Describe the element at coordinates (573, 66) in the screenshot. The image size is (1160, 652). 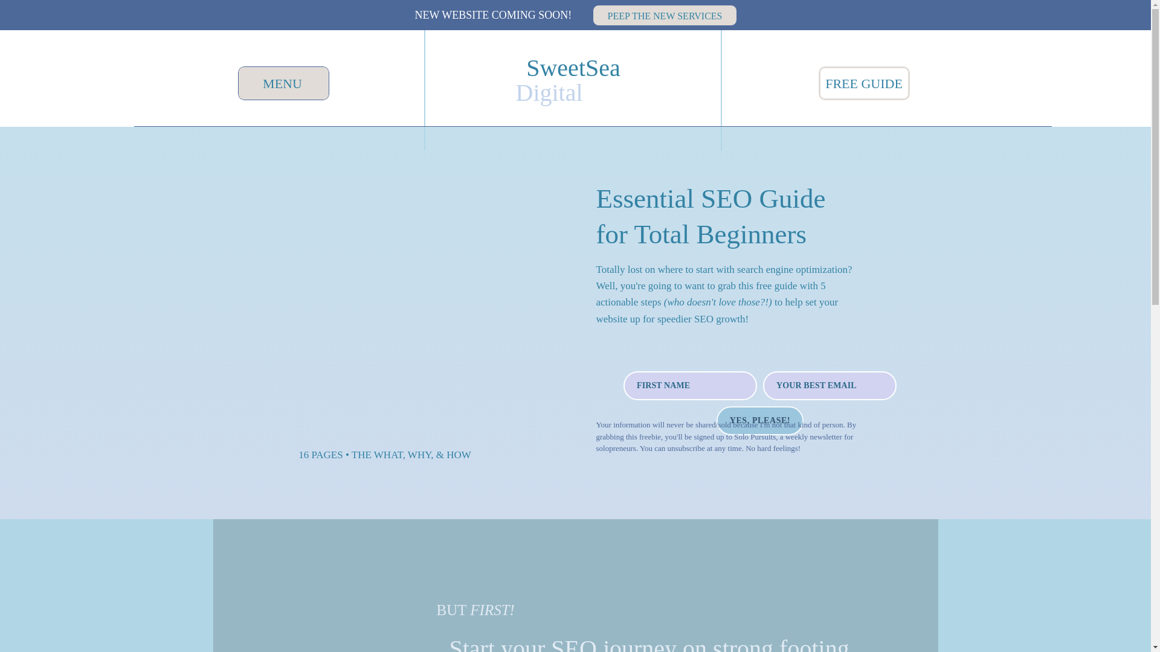
I see `SweetSea` at that location.